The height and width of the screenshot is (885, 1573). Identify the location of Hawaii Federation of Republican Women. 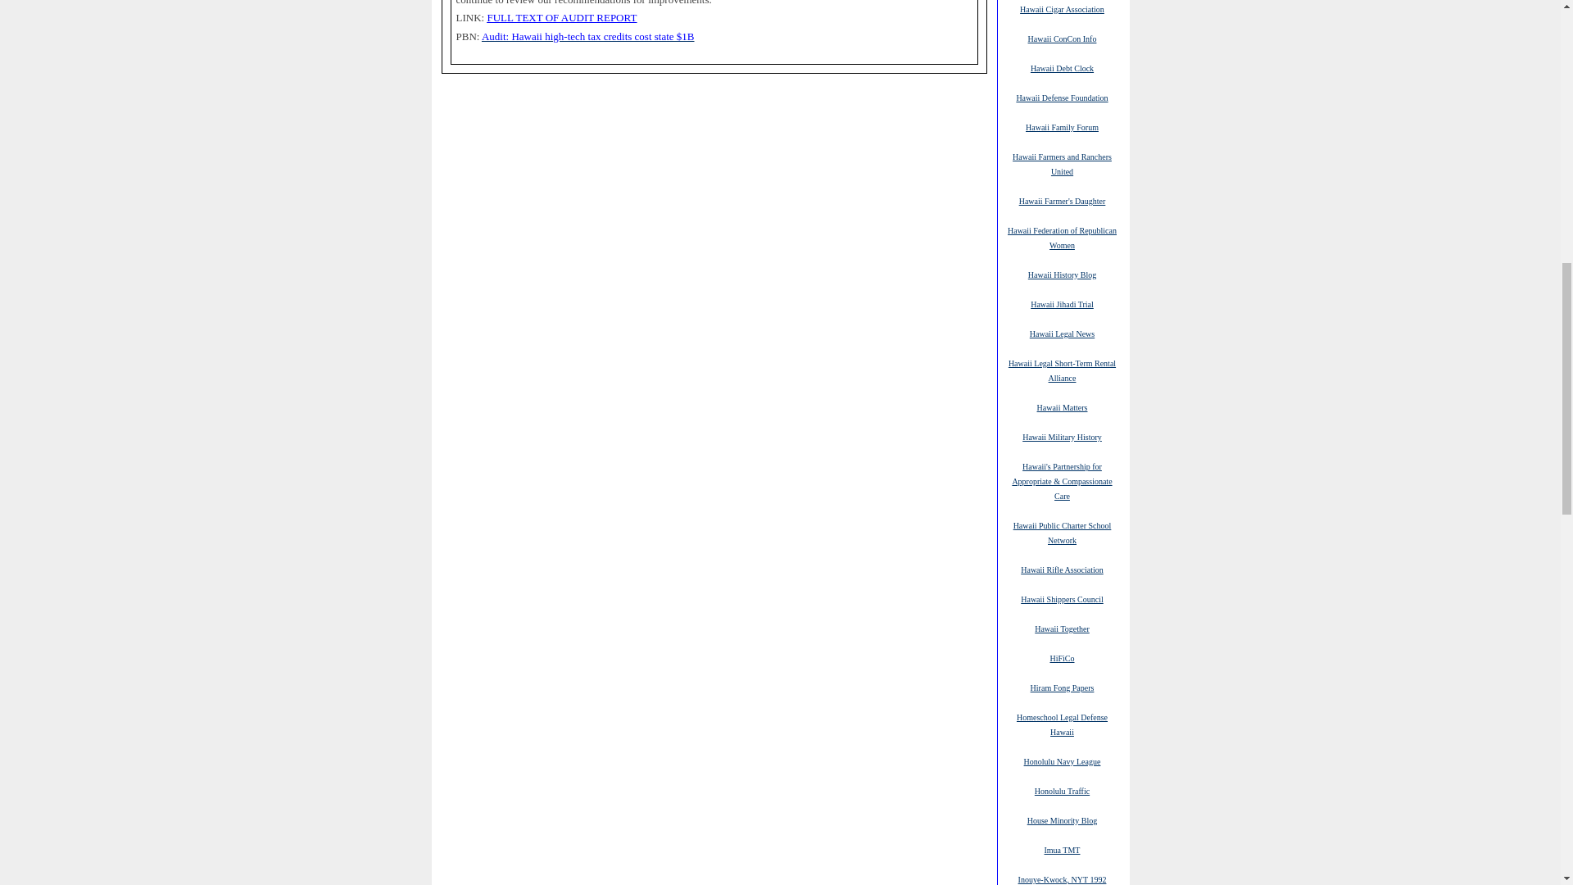
(1062, 238).